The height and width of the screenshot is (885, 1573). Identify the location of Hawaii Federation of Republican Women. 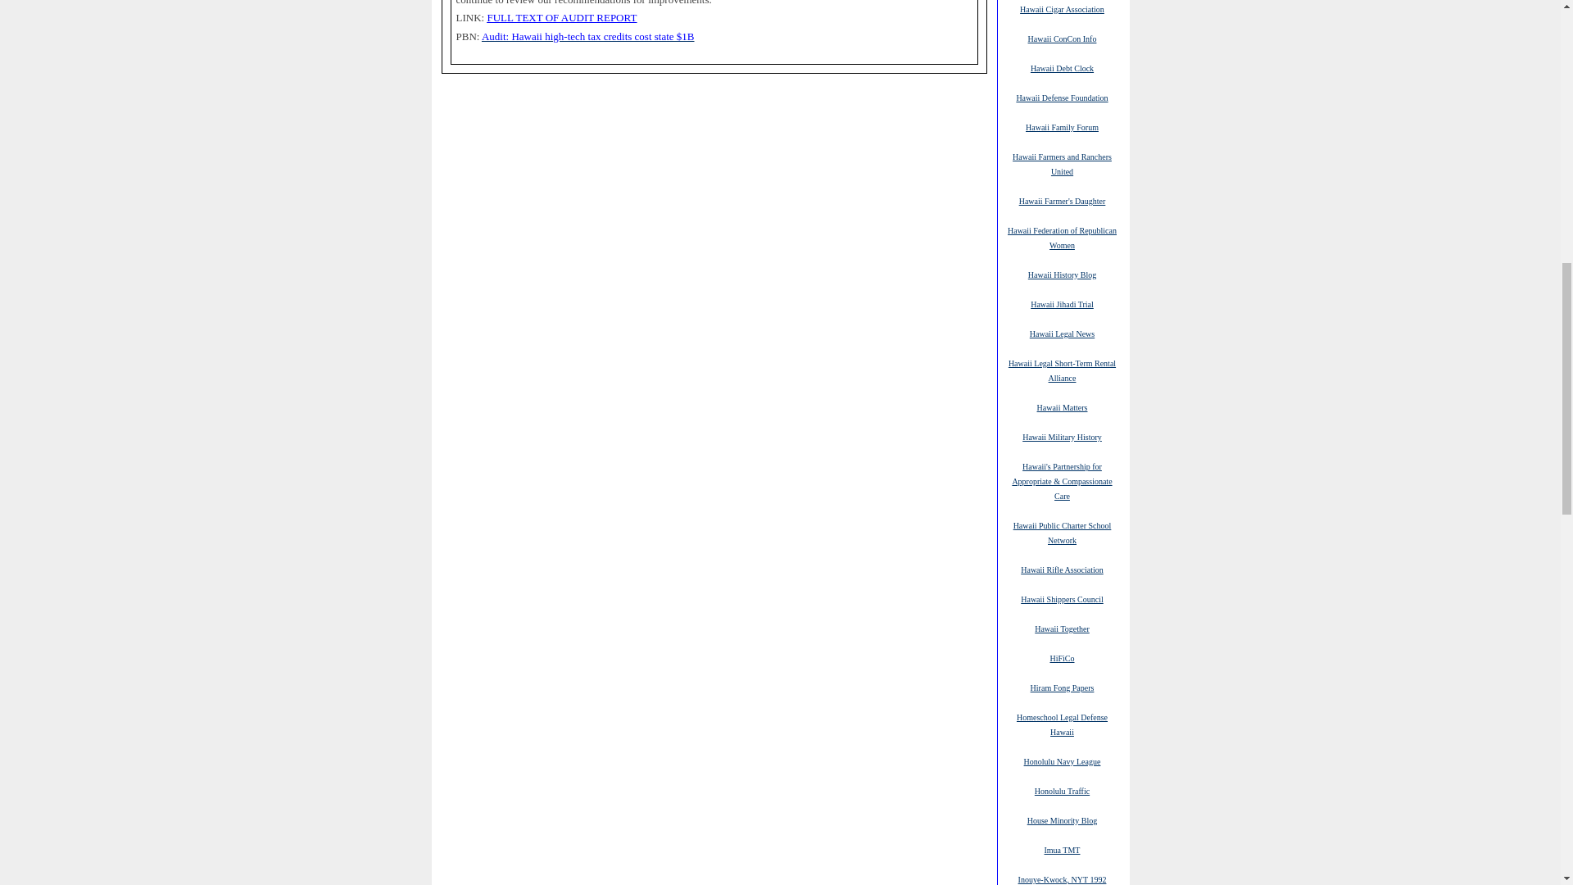
(1062, 238).